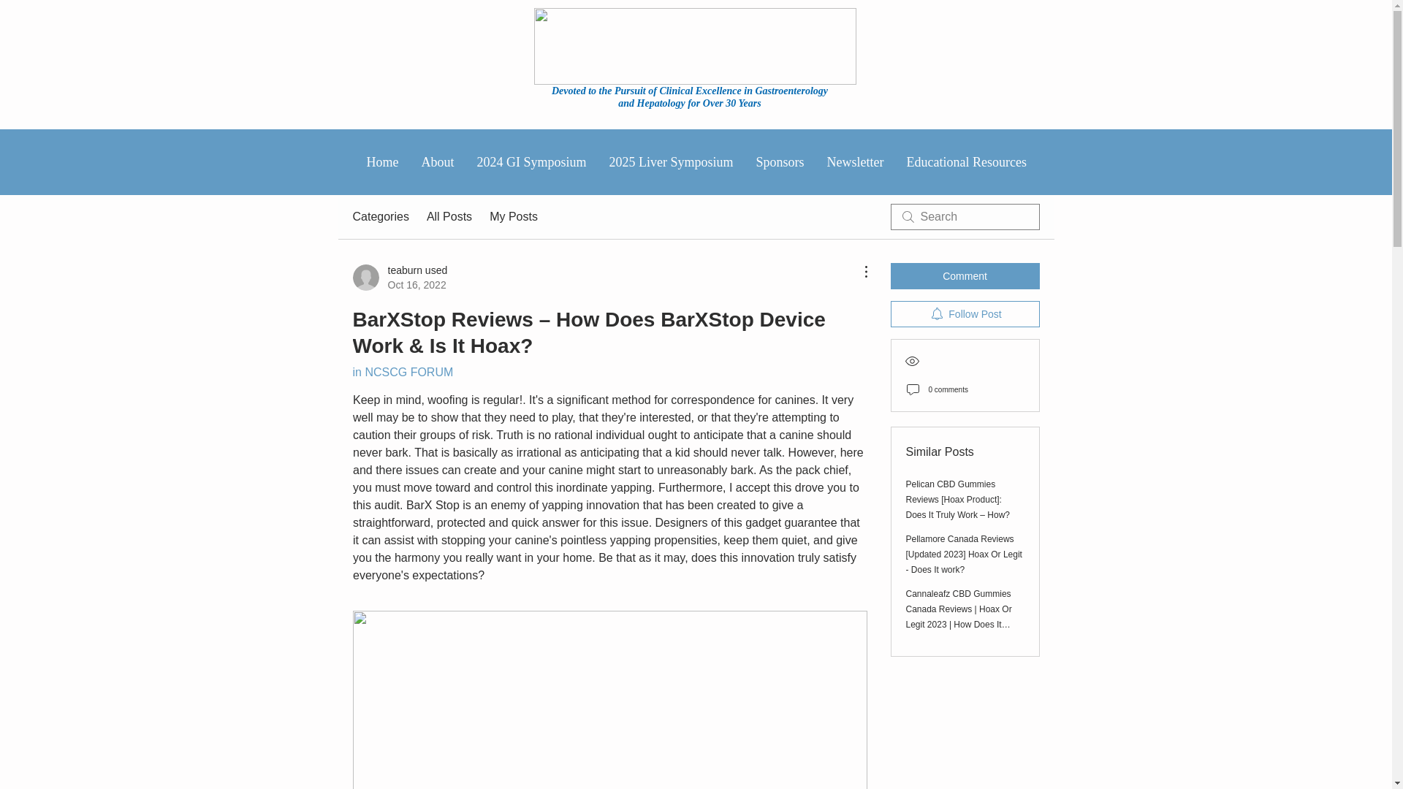 The height and width of the screenshot is (789, 1403). Describe the element at coordinates (965, 162) in the screenshot. I see `All Posts` at that location.